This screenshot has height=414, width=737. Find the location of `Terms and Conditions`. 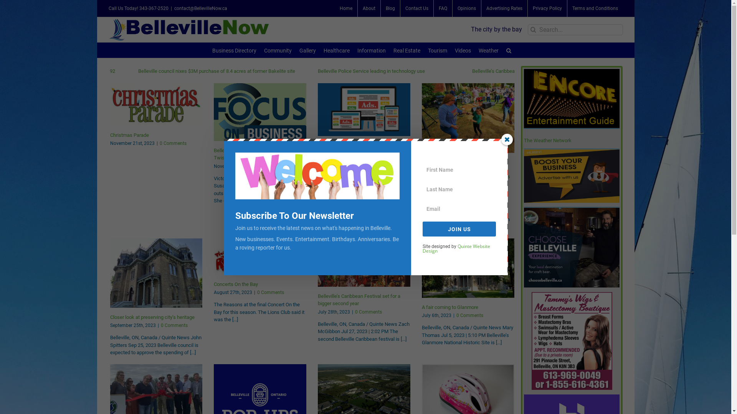

Terms and Conditions is located at coordinates (595, 8).